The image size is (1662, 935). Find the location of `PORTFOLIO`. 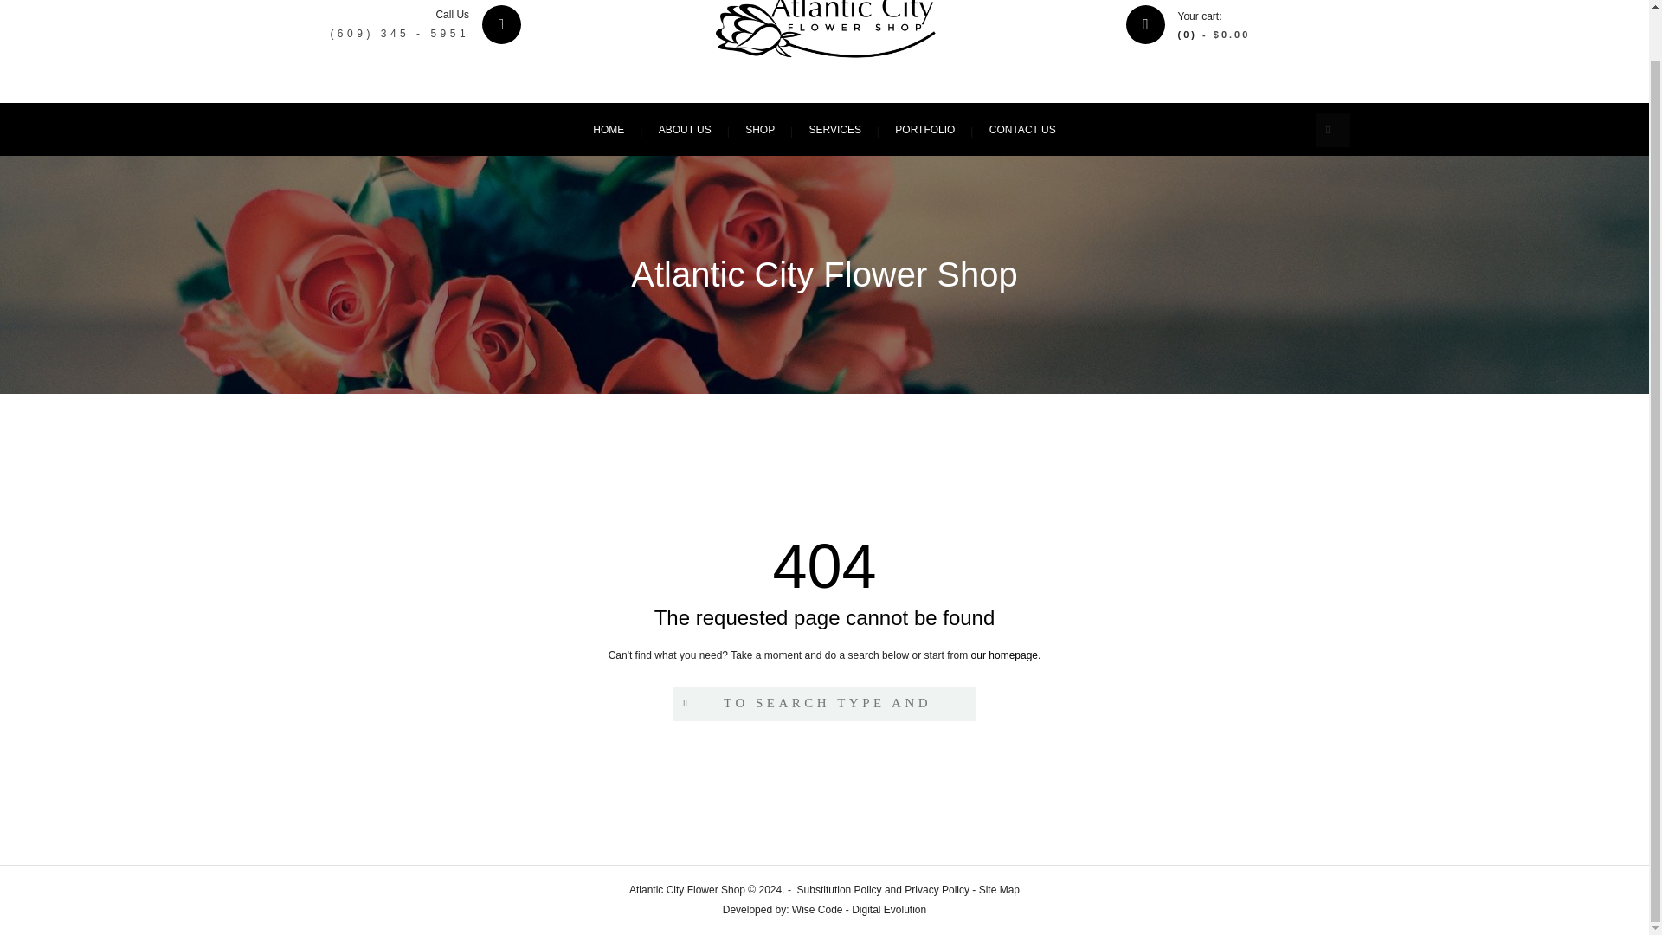

PORTFOLIO is located at coordinates (924, 129).